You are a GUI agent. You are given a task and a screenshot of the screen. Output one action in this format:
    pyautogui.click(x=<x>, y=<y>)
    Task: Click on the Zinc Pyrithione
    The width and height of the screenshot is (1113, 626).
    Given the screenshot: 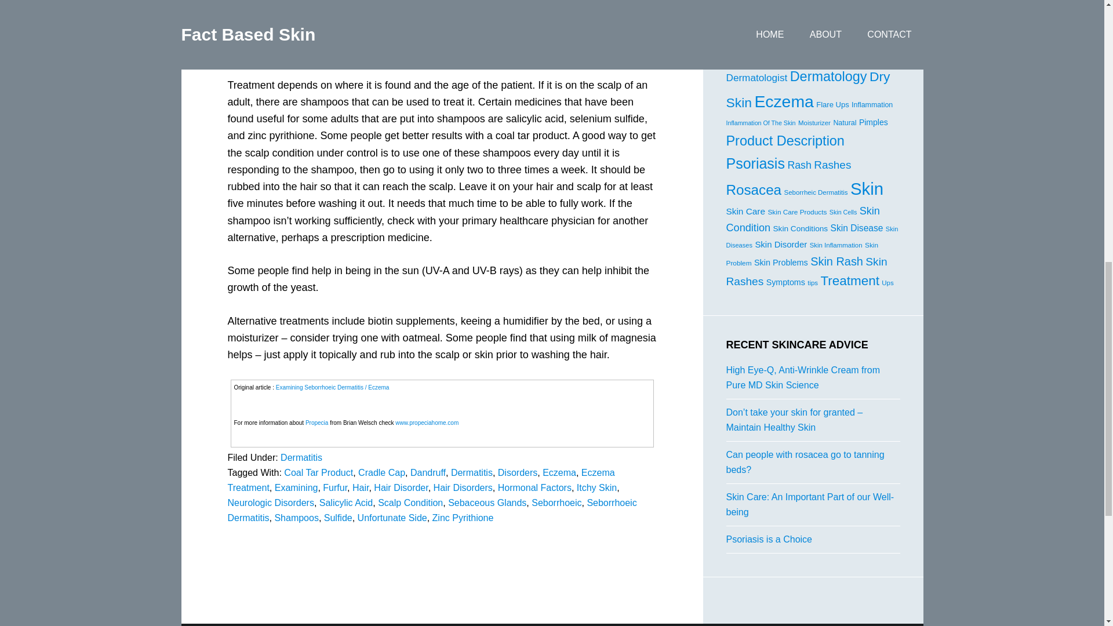 What is the action you would take?
    pyautogui.click(x=463, y=517)
    